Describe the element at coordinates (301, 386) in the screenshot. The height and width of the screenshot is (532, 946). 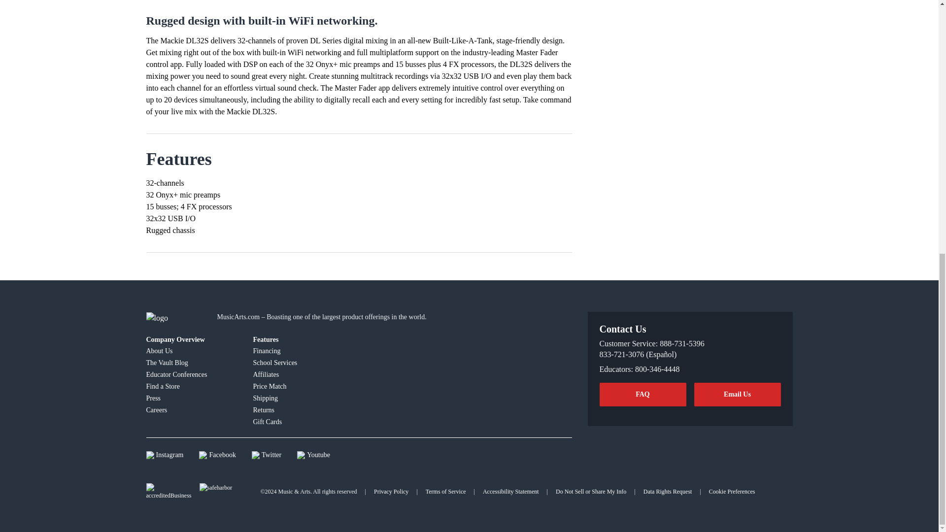
I see `Price Match` at that location.